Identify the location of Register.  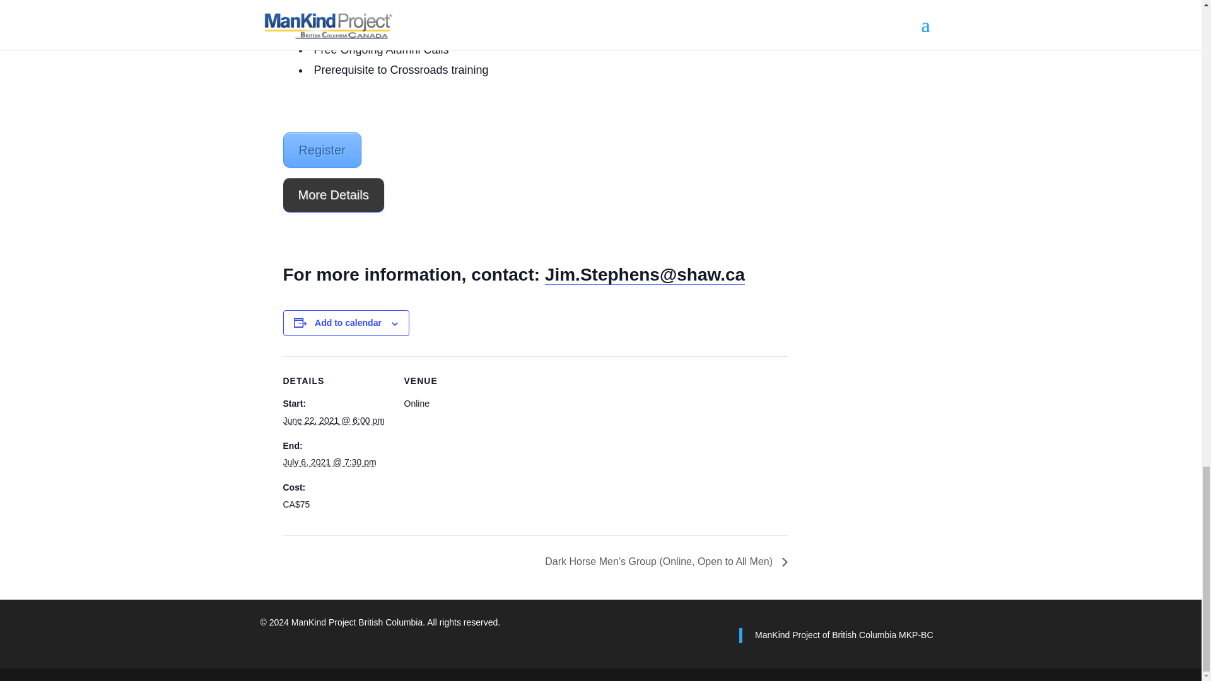
(322, 149).